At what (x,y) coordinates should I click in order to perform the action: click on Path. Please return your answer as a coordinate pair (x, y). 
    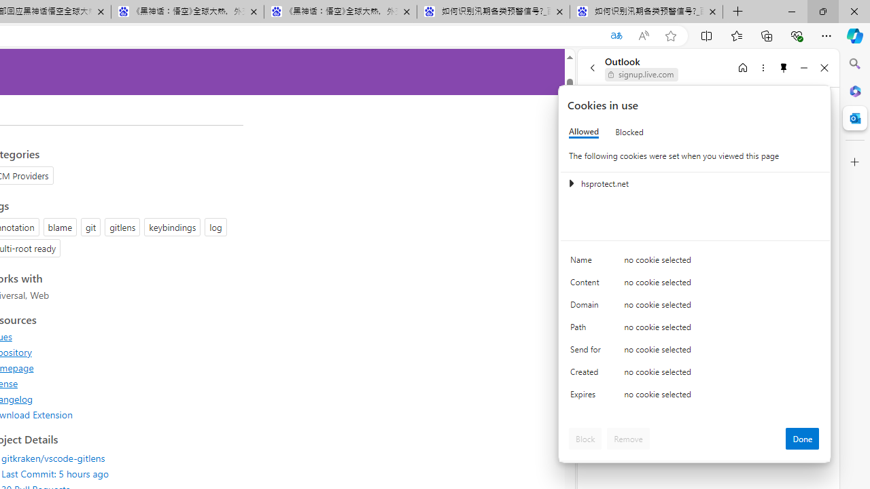
    Looking at the image, I should click on (587, 330).